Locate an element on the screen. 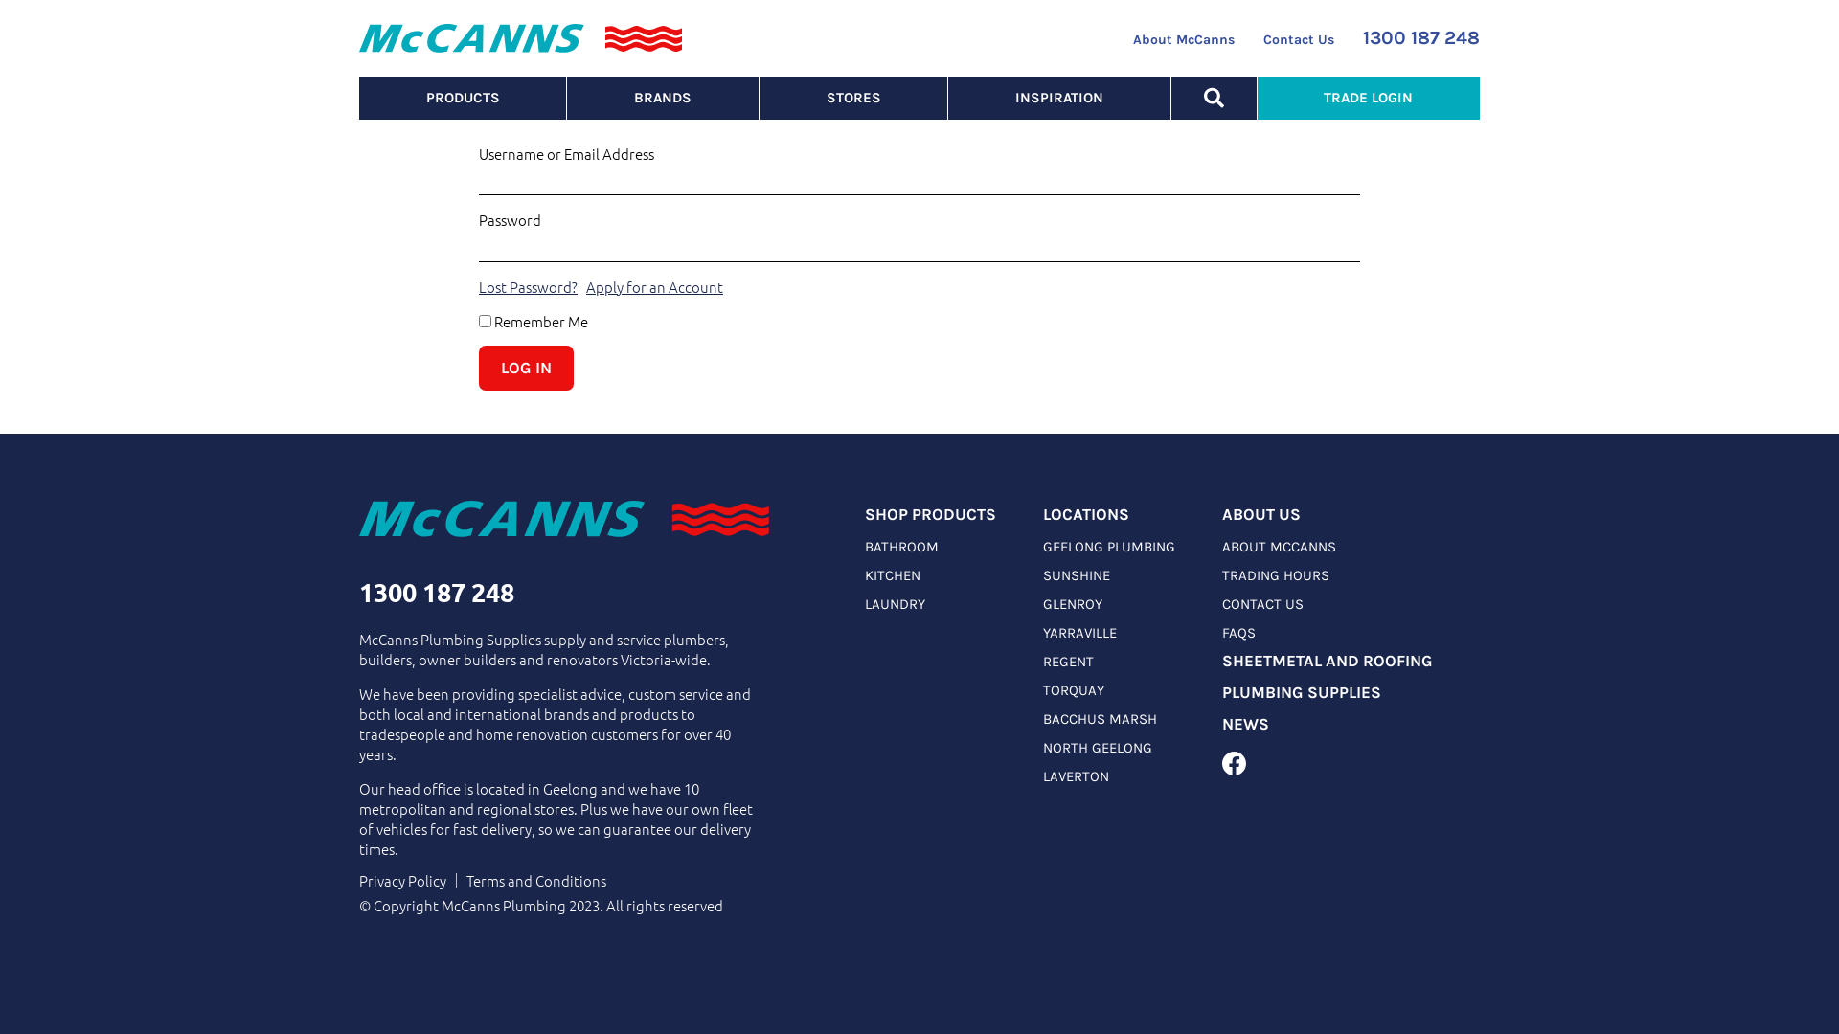  ABOUT MCCANNS is located at coordinates (1280, 547).